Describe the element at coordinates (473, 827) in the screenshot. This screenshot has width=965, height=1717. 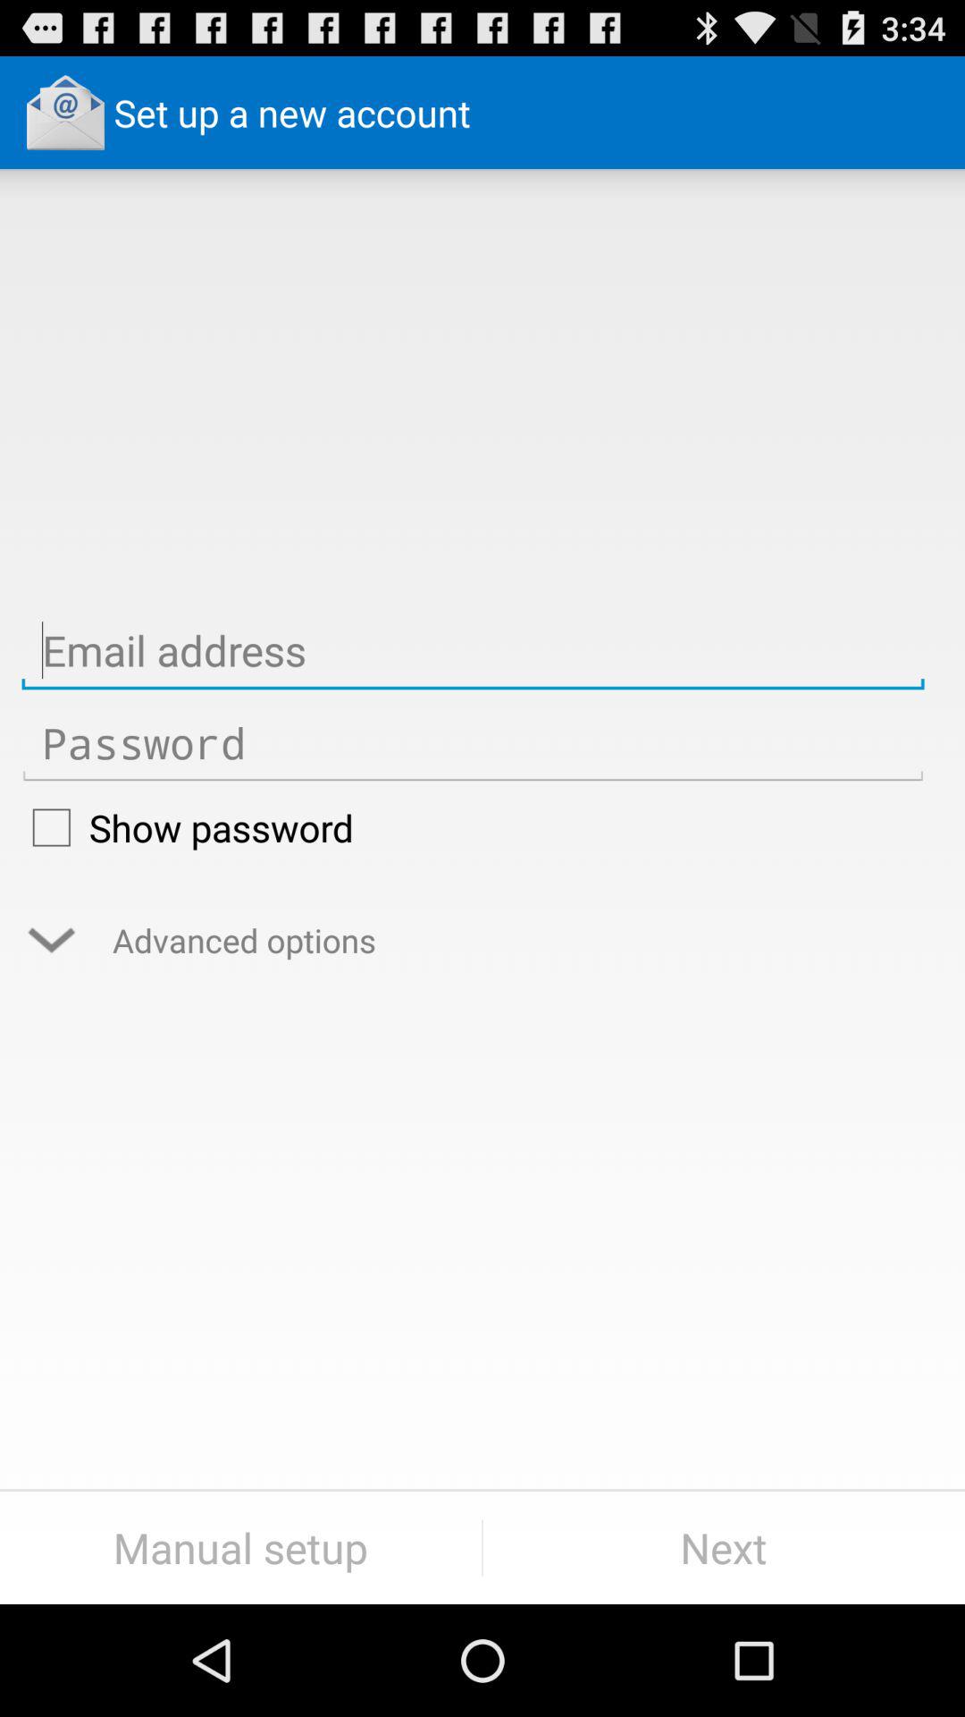
I see `turn off show password icon` at that location.